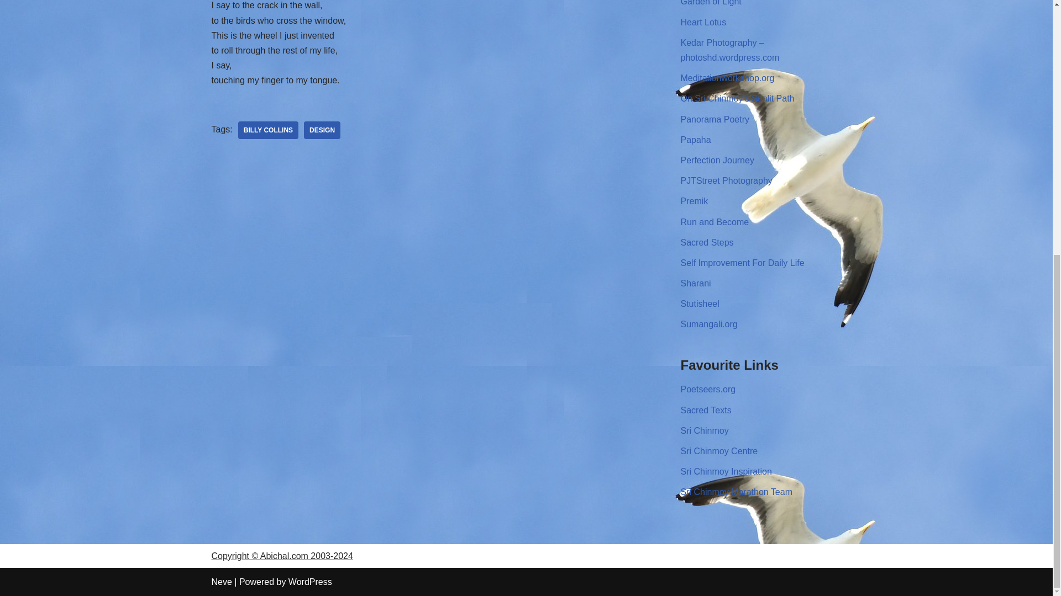  I want to click on Sacred Steps, so click(707, 242).